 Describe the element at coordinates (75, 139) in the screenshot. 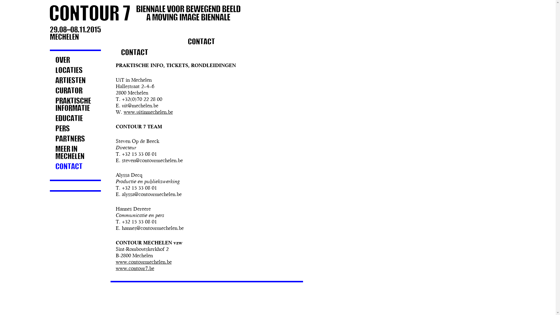

I see `PARTNERS` at that location.